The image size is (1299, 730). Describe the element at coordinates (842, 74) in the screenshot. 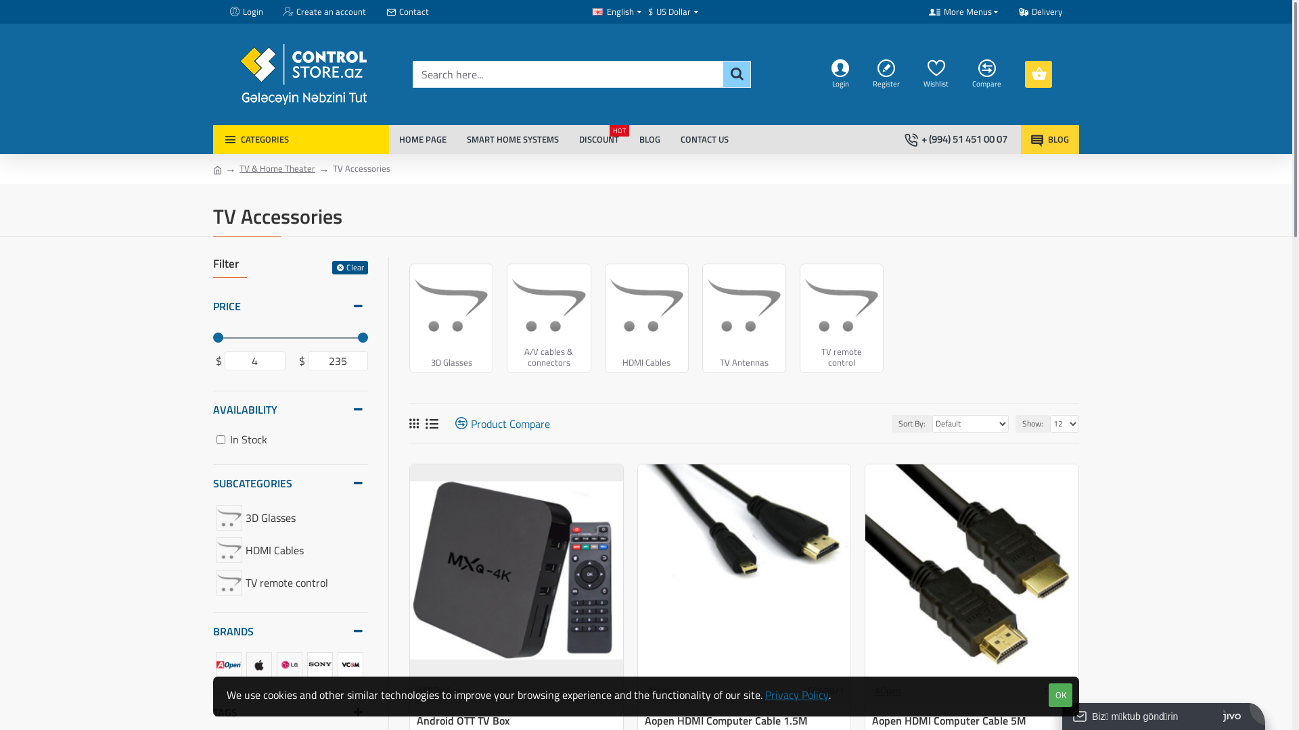

I see `Login` at that location.